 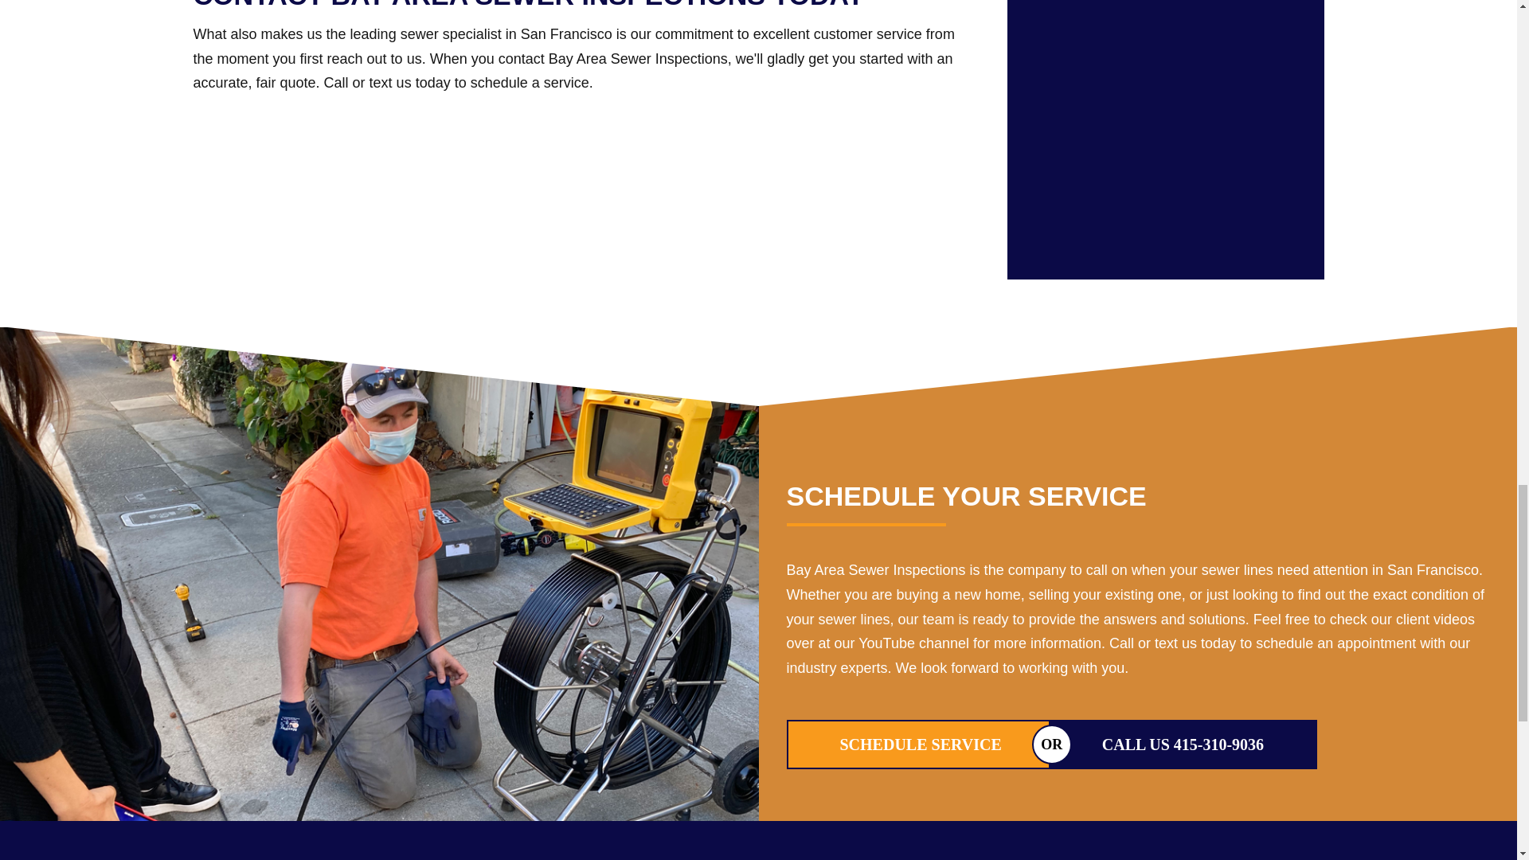 I want to click on warrantied services, so click(x=1094, y=176).